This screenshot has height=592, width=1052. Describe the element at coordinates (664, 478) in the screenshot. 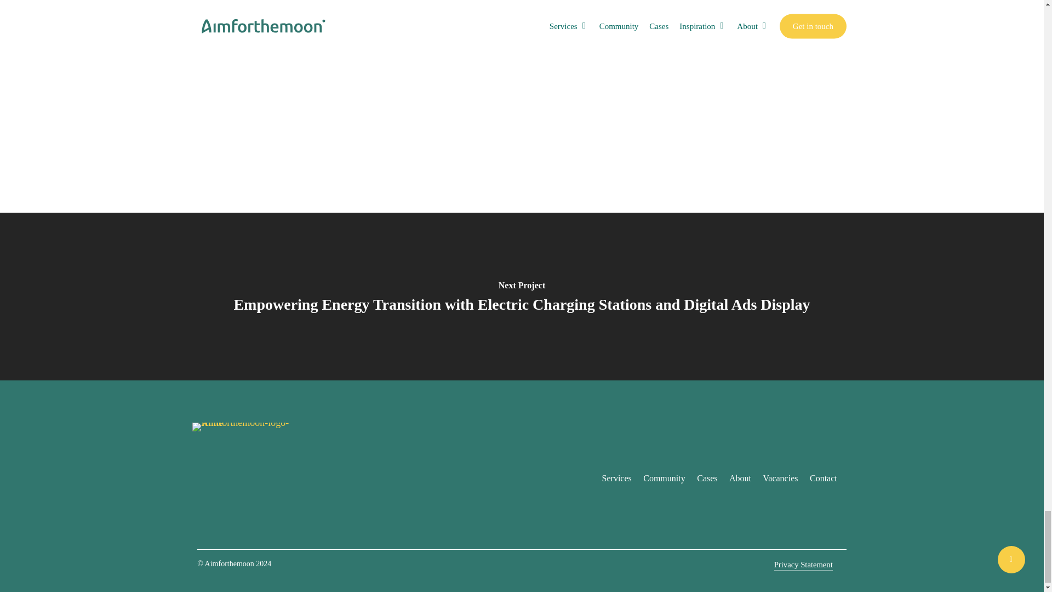

I see `Community` at that location.